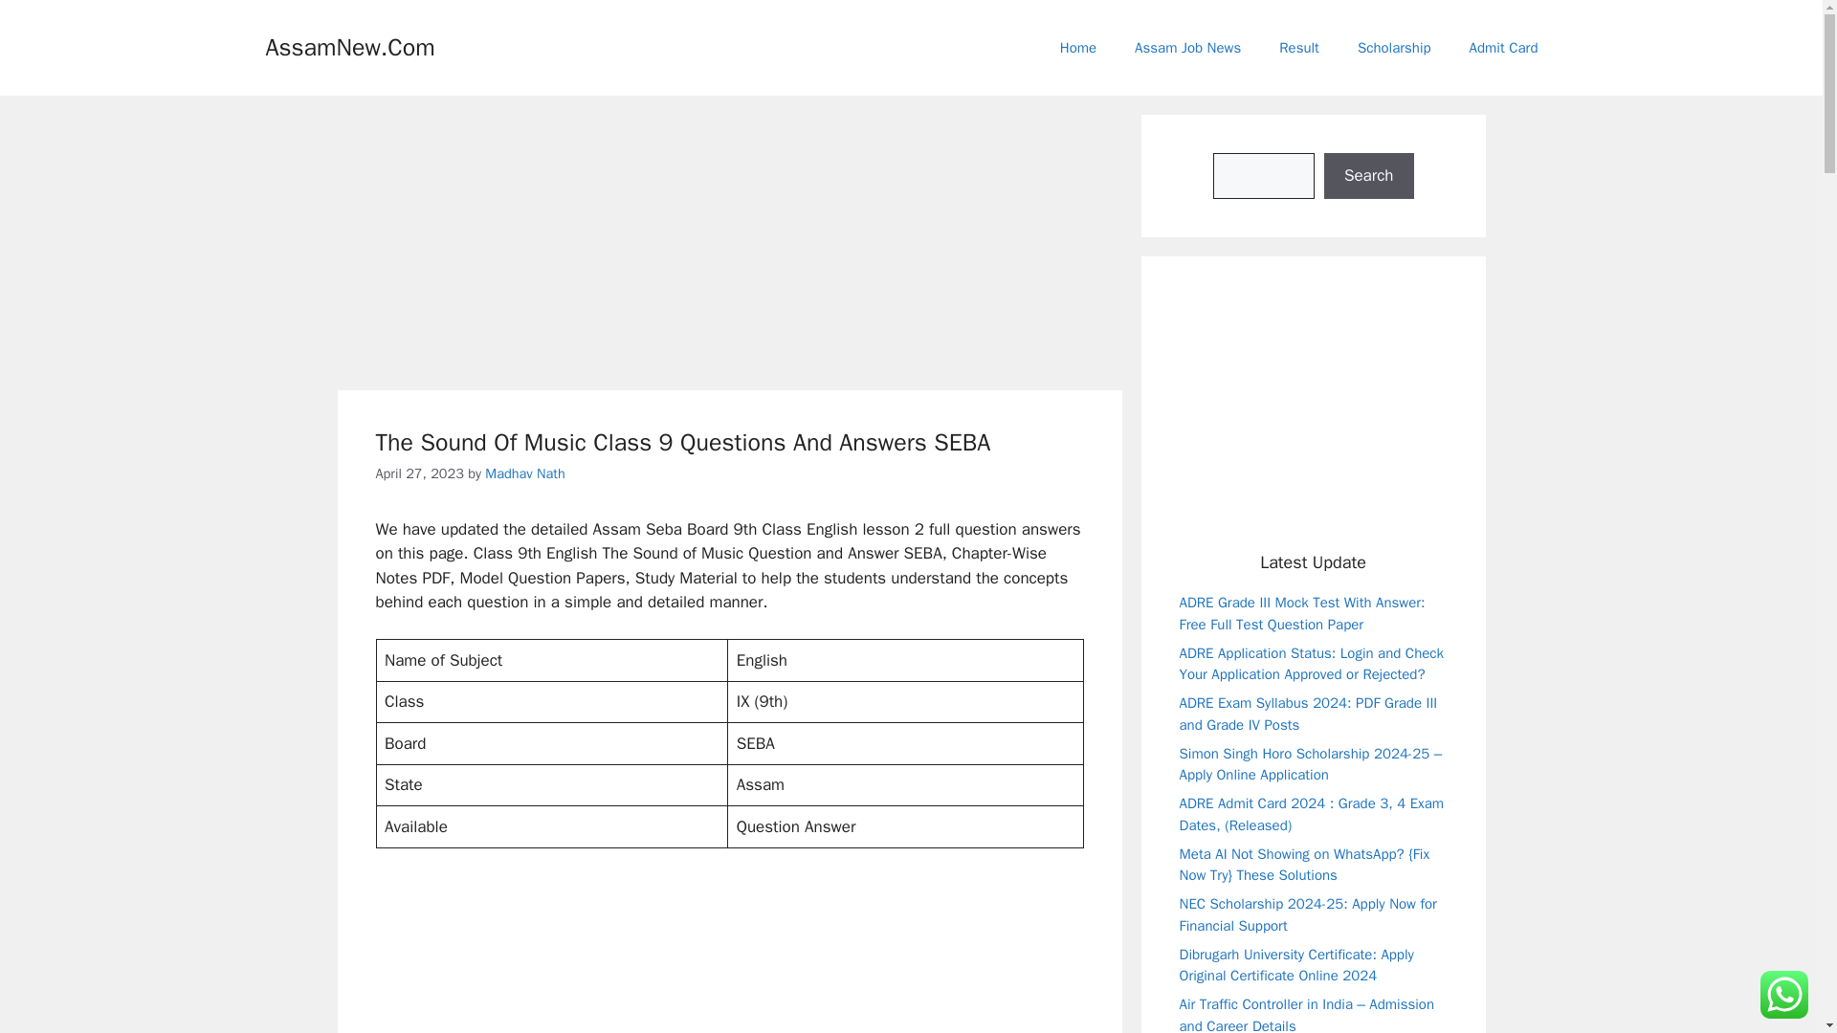 This screenshot has height=1033, width=1837. Describe the element at coordinates (1187, 48) in the screenshot. I see `Assam Job News` at that location.